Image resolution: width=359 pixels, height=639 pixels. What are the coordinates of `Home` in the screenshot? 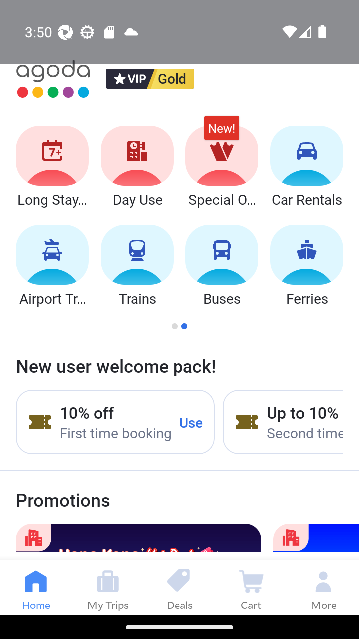 It's located at (36, 587).